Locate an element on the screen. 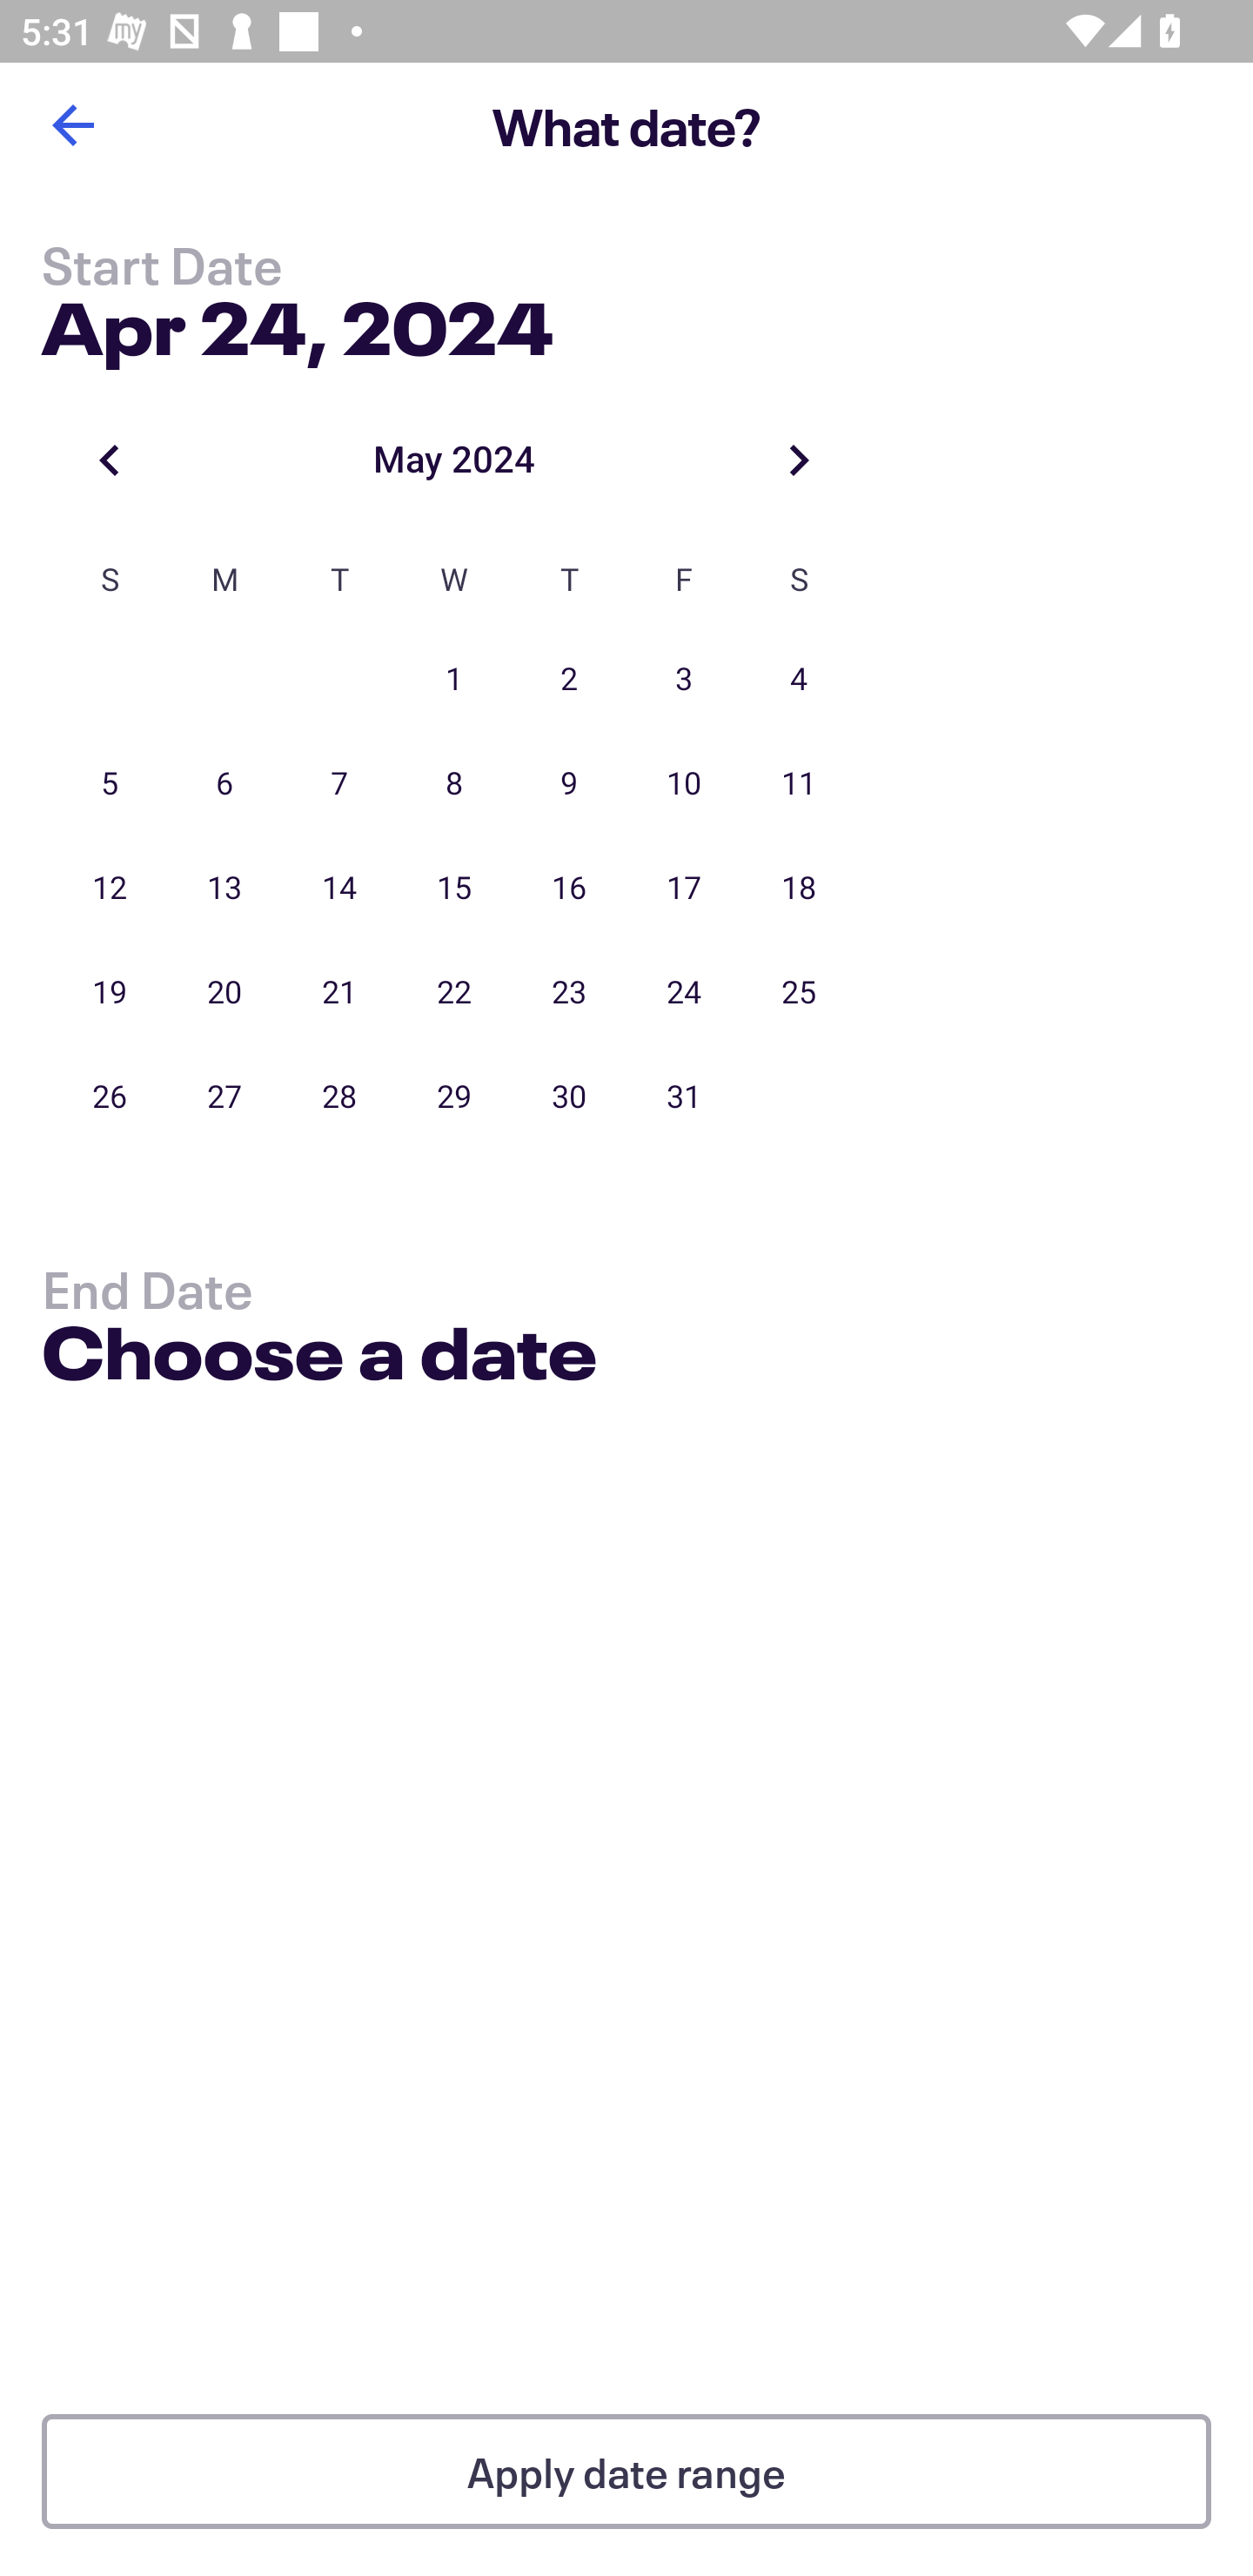  30 30 May 2024 is located at coordinates (569, 1097).